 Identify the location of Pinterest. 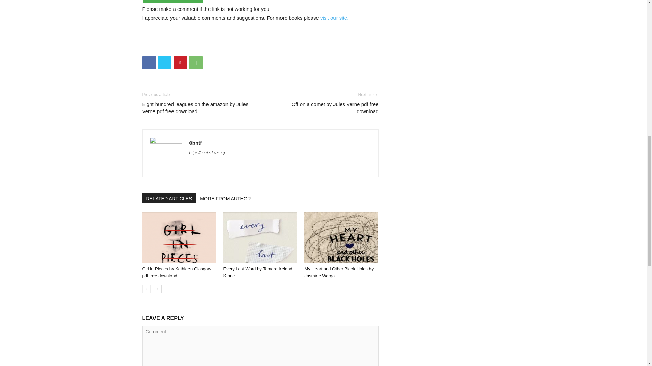
(180, 63).